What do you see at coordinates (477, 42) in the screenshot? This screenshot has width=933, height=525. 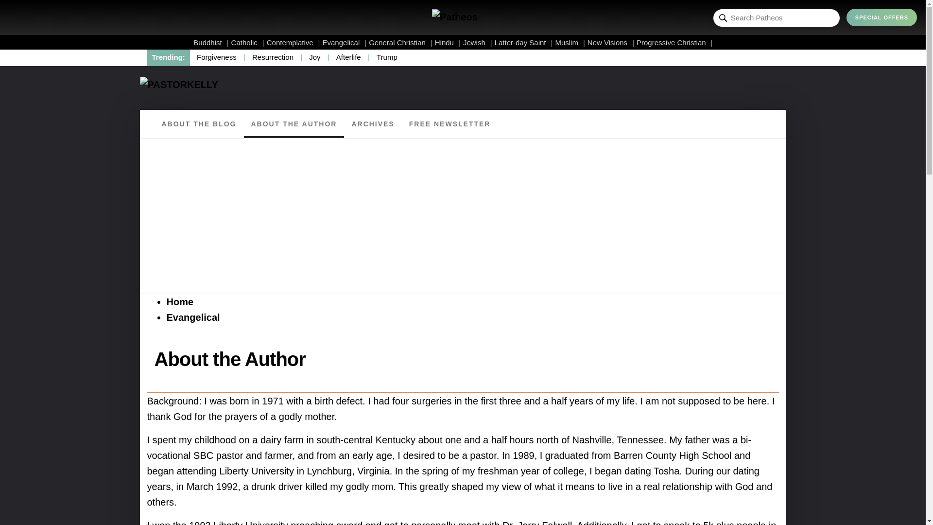 I see `Jewish` at bounding box center [477, 42].